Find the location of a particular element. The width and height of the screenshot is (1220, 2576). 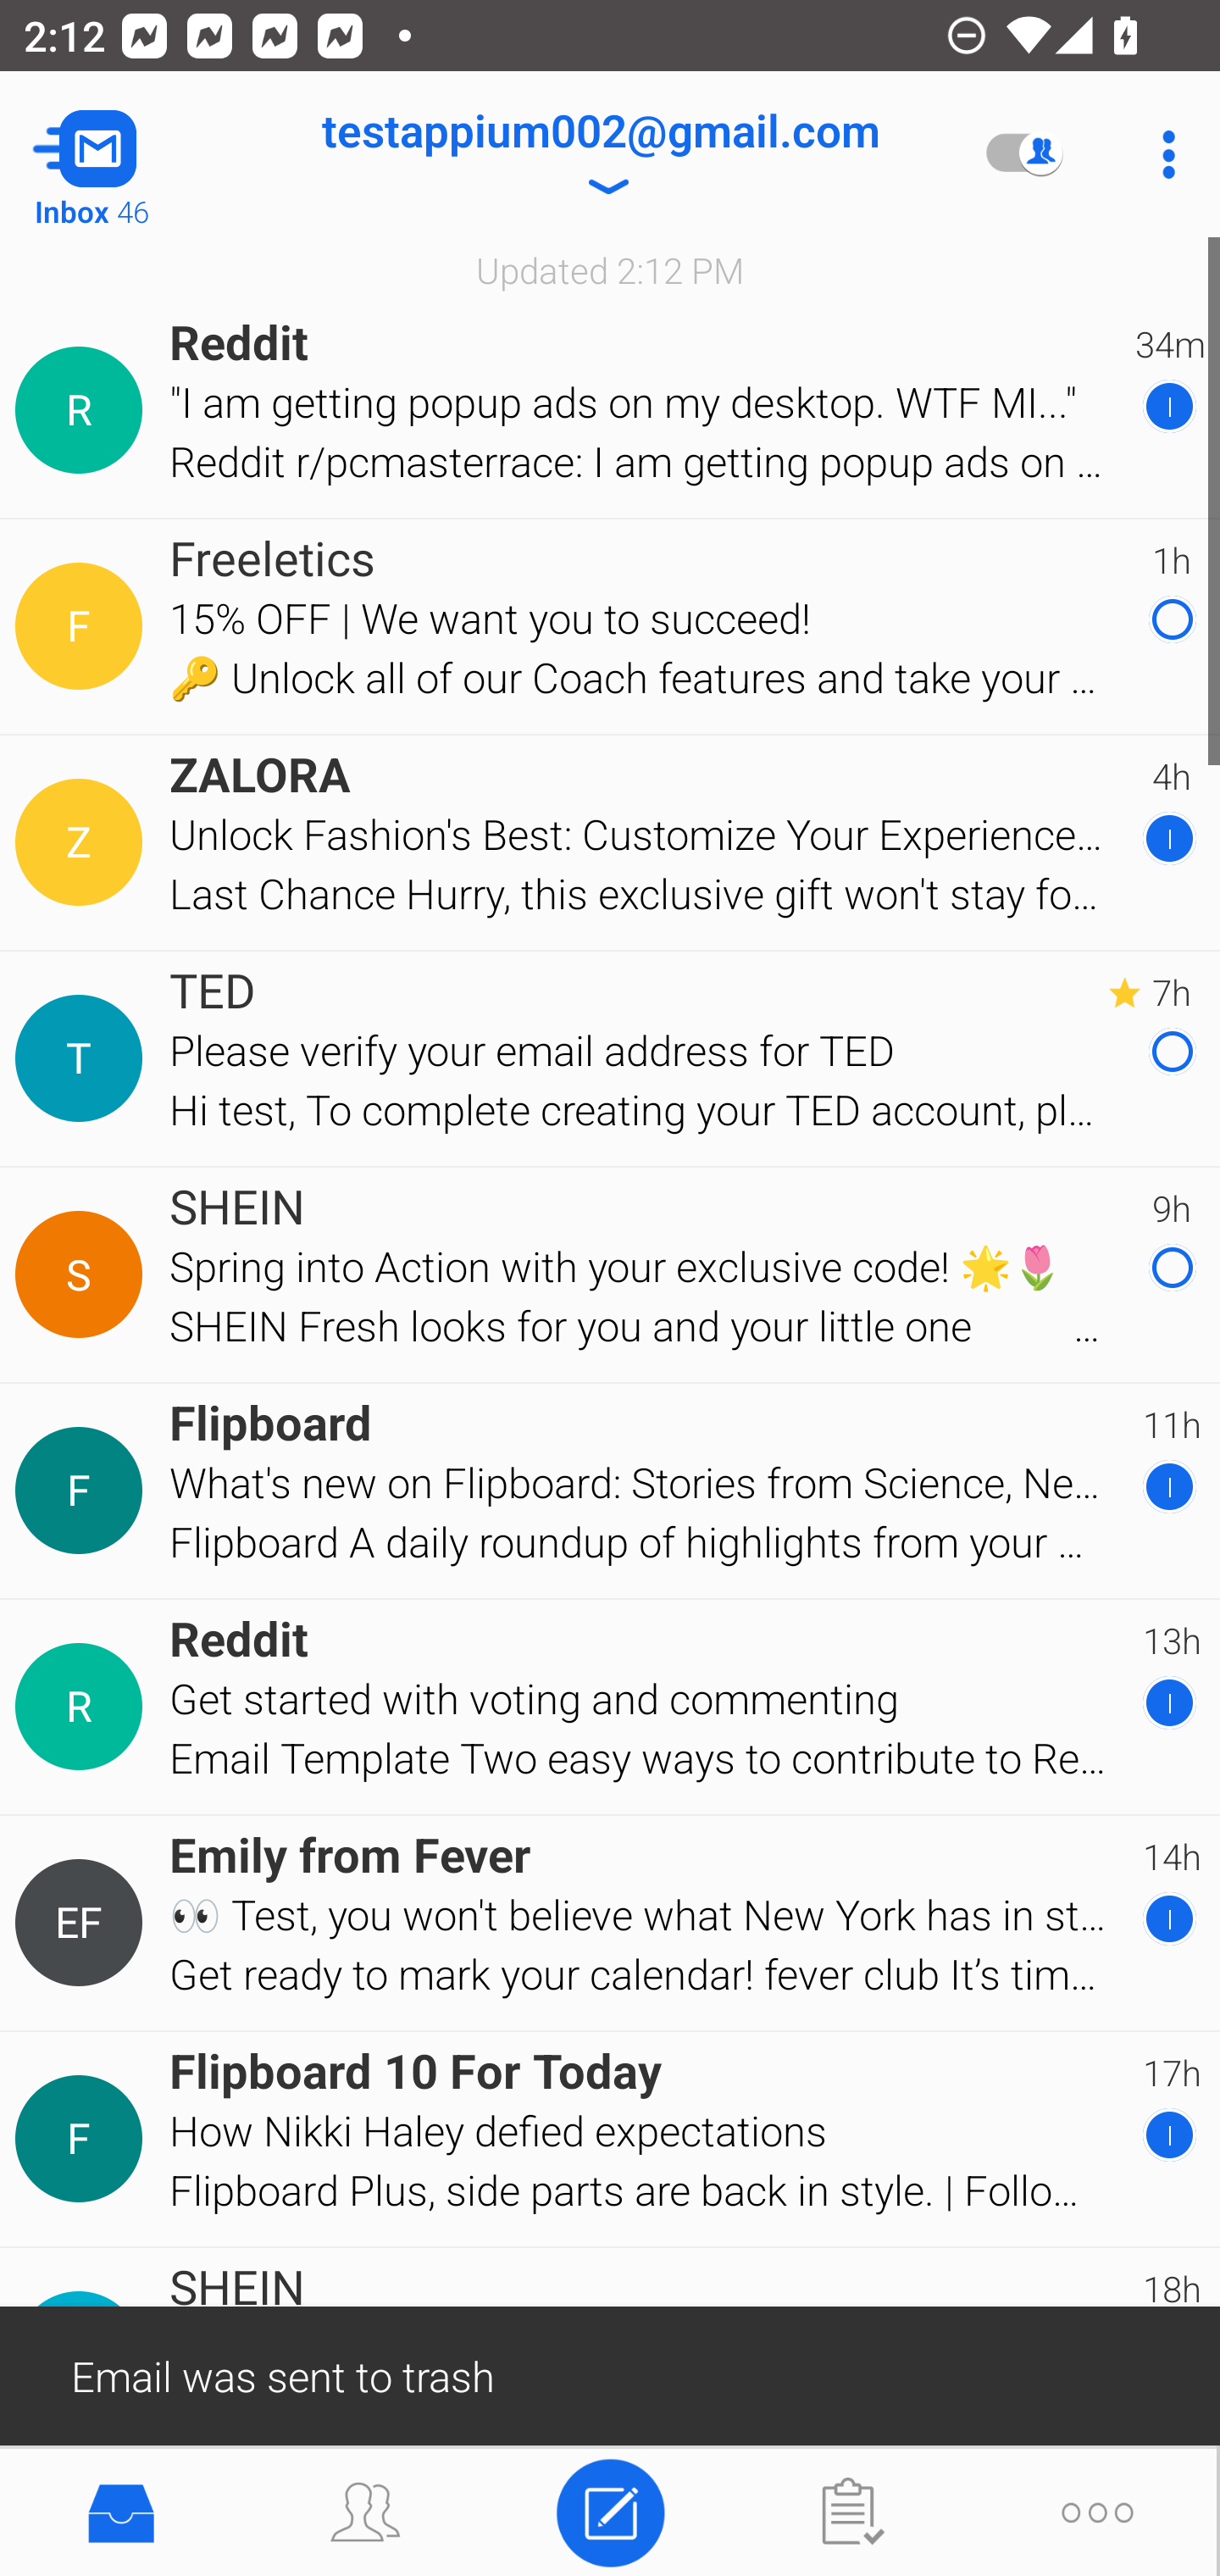

testappium002@gmail.com is located at coordinates (600, 154).